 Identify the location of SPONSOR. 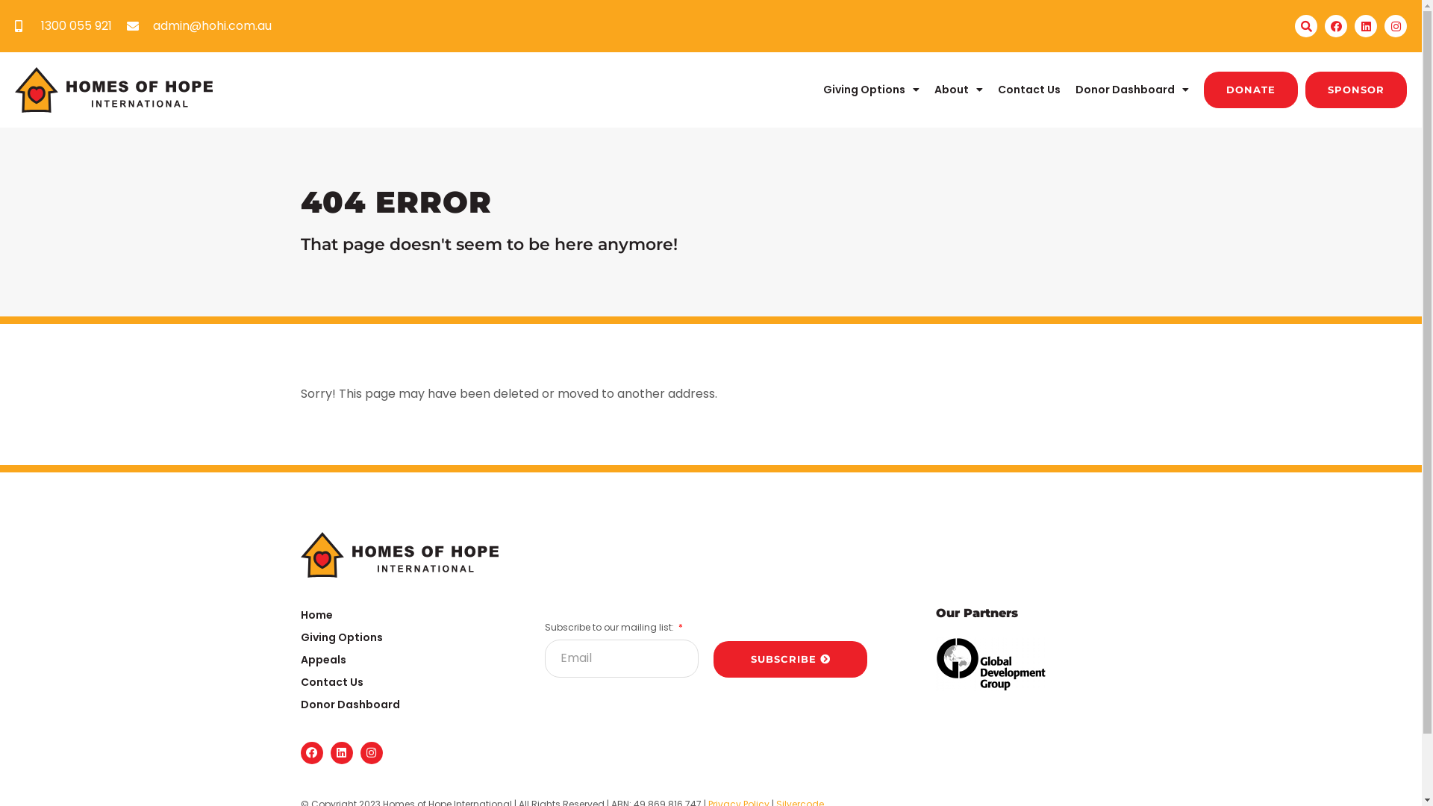
(1356, 90).